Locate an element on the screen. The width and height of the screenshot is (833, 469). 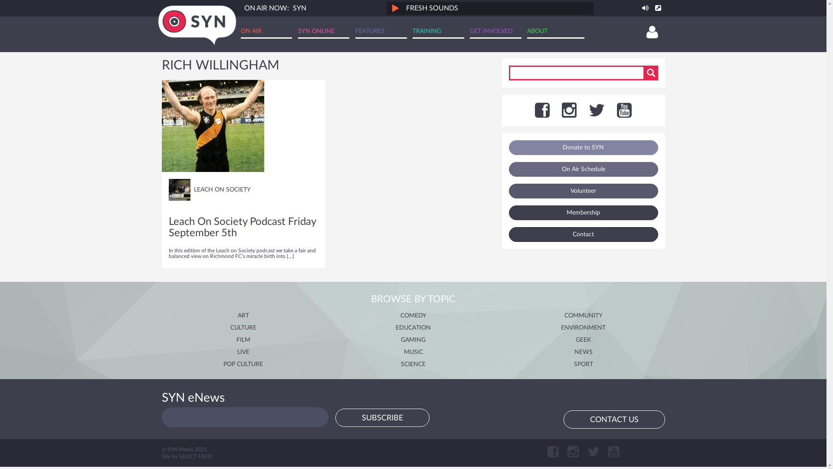
ART is located at coordinates (243, 316).